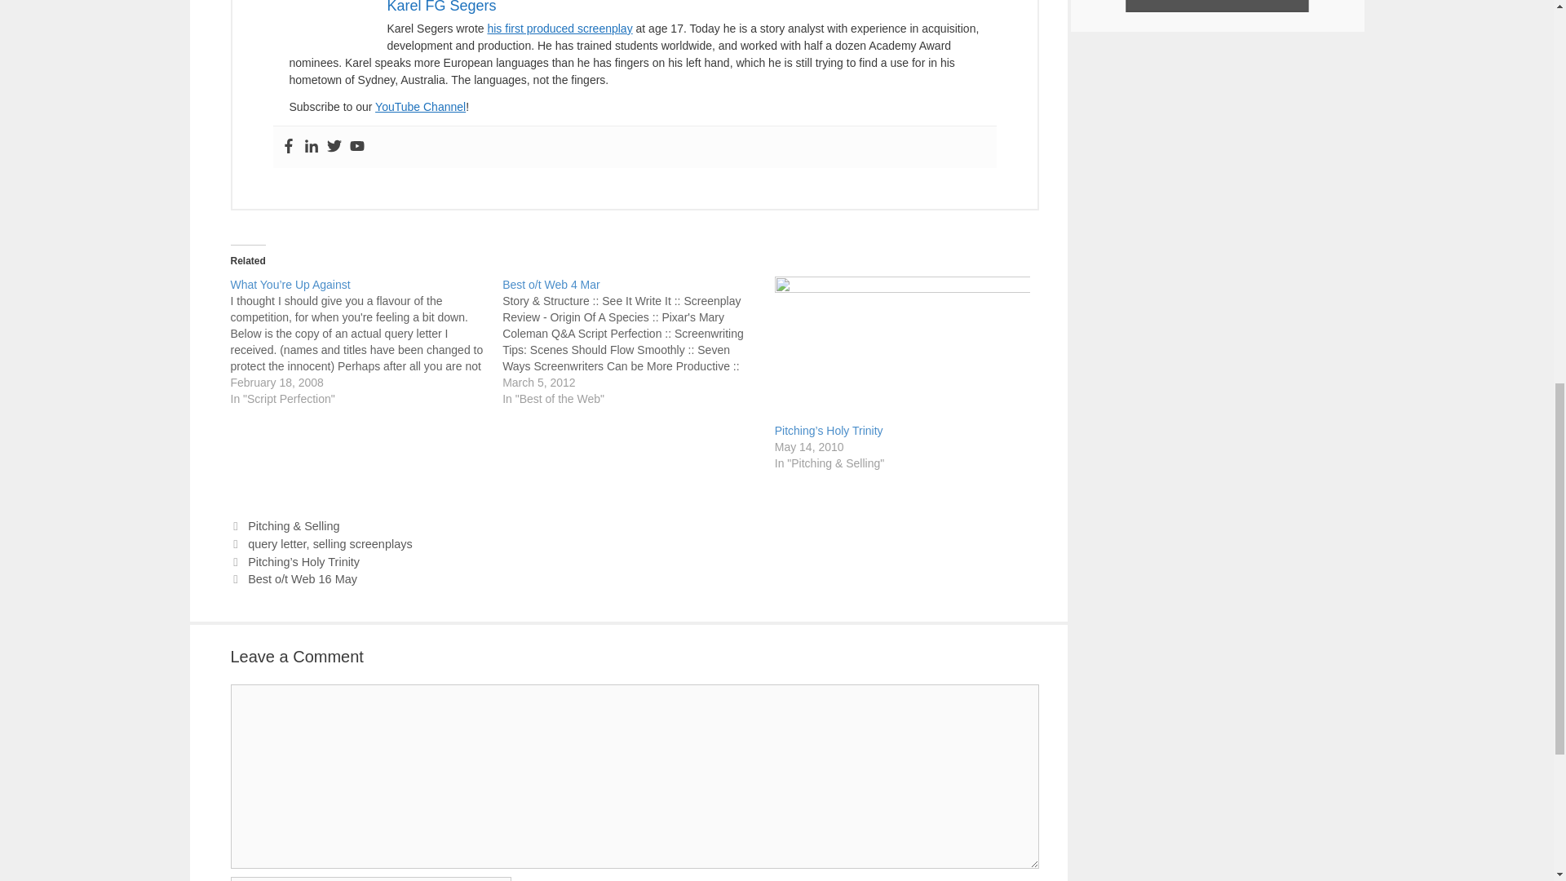  I want to click on YouTube Channel, so click(420, 107).